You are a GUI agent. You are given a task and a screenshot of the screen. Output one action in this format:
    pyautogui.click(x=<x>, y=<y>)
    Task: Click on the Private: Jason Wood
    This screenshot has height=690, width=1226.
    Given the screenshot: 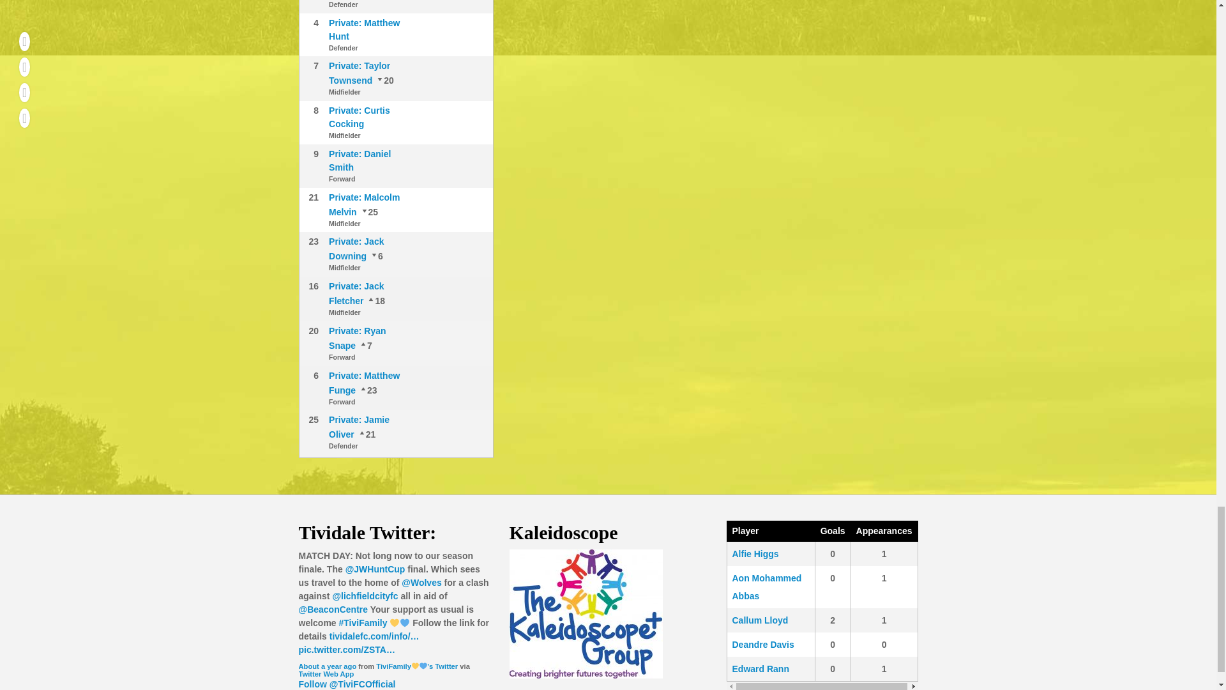 What is the action you would take?
    pyautogui.click(x=375, y=301)
    